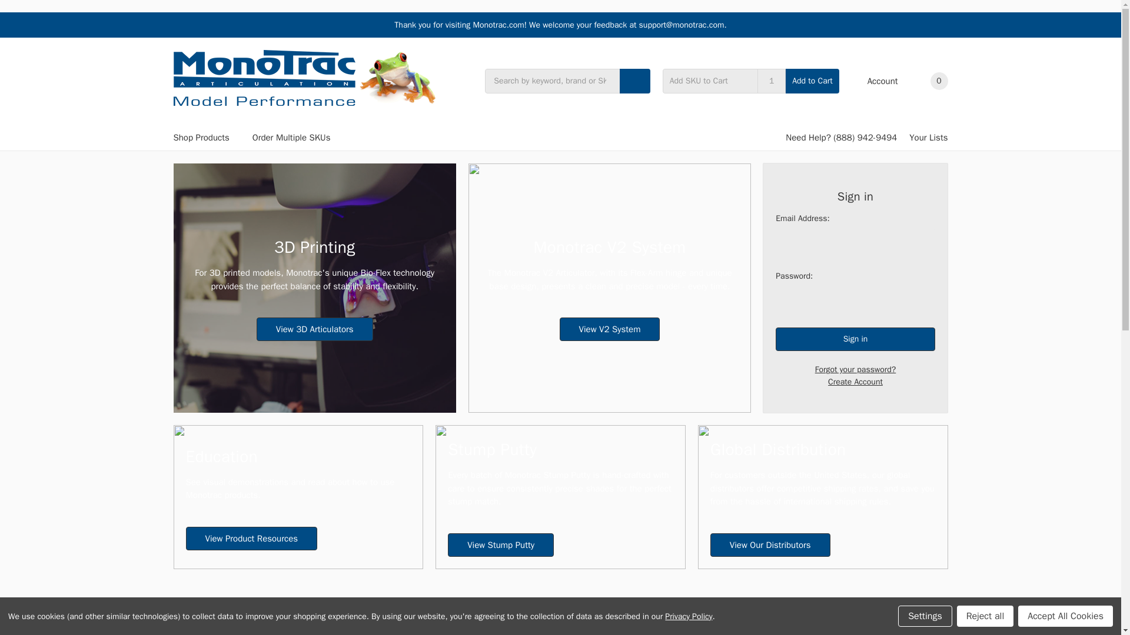 The width and height of the screenshot is (1130, 635). What do you see at coordinates (855, 382) in the screenshot?
I see `Create Account` at bounding box center [855, 382].